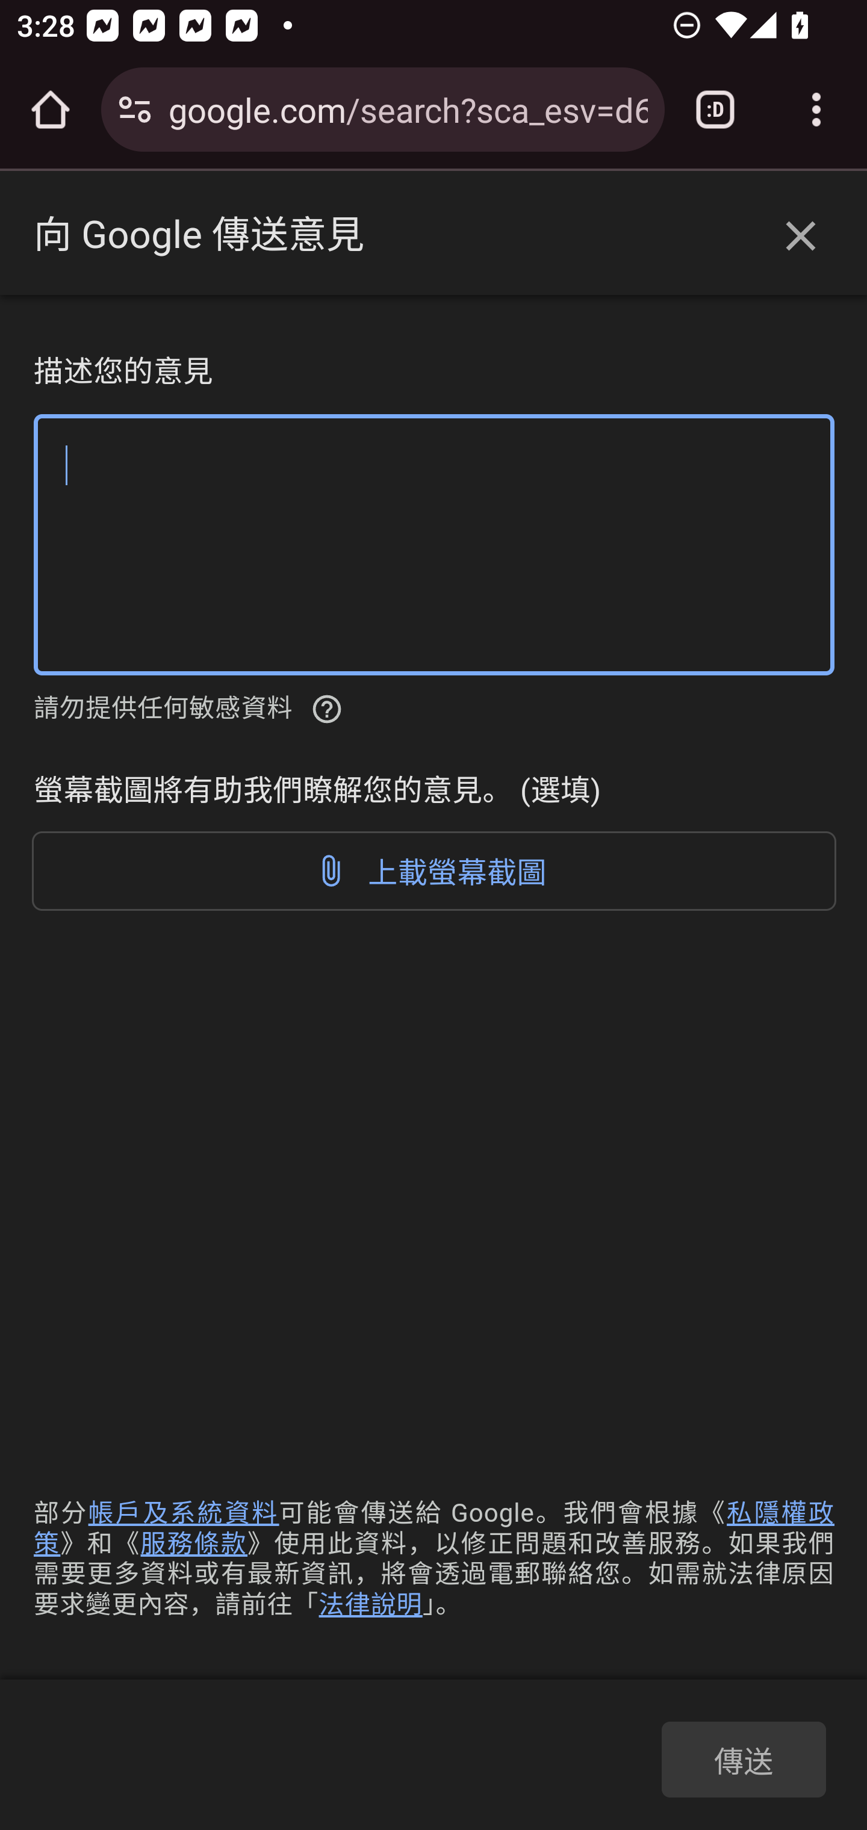 The image size is (867, 1830). Describe the element at coordinates (435, 870) in the screenshot. I see `上載螢幕截圖` at that location.